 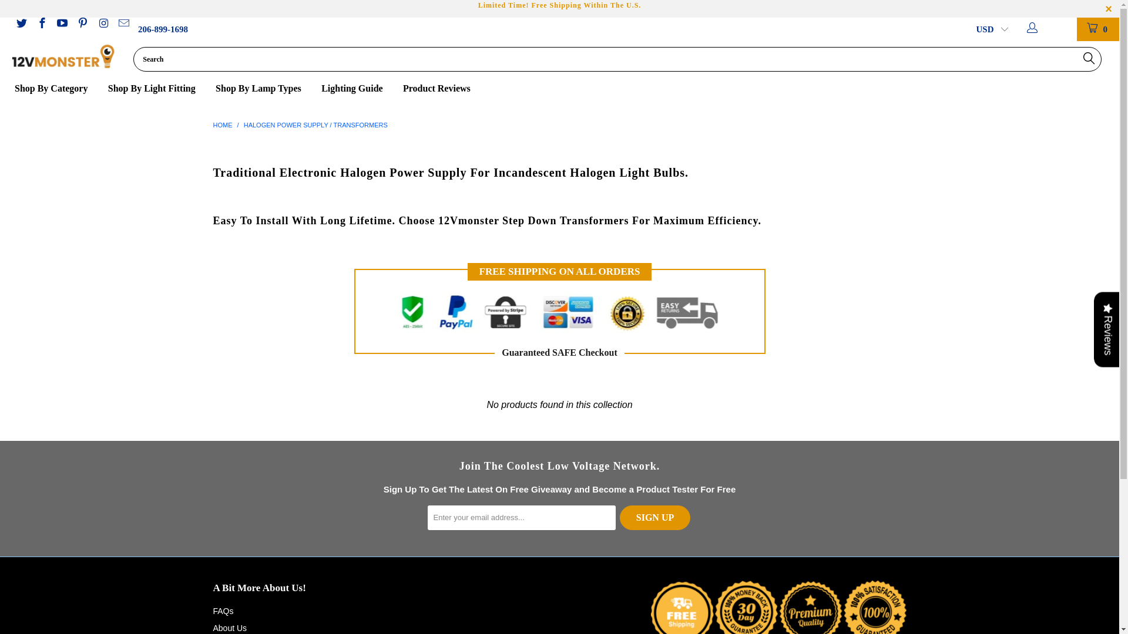 I want to click on 12VMonster Lighting  on Instagram, so click(x=102, y=25).